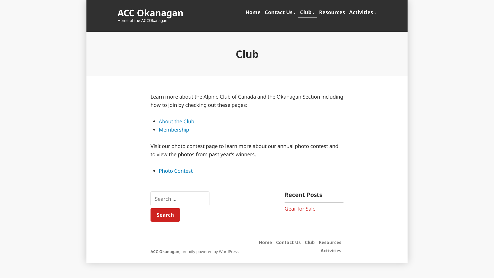 Image resolution: width=494 pixels, height=278 pixels. Describe the element at coordinates (174, 130) in the screenshot. I see `Membership` at that location.